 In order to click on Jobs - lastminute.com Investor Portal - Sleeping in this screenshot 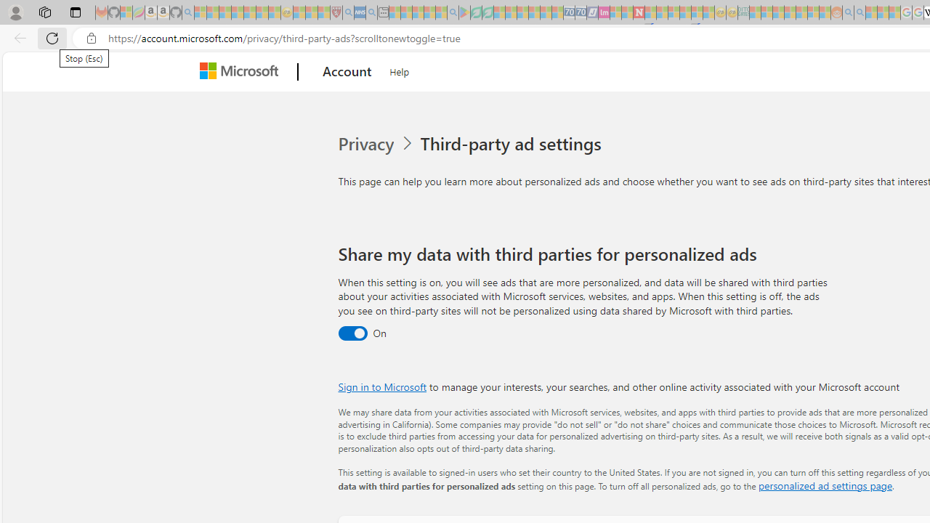, I will do `click(604, 13)`.